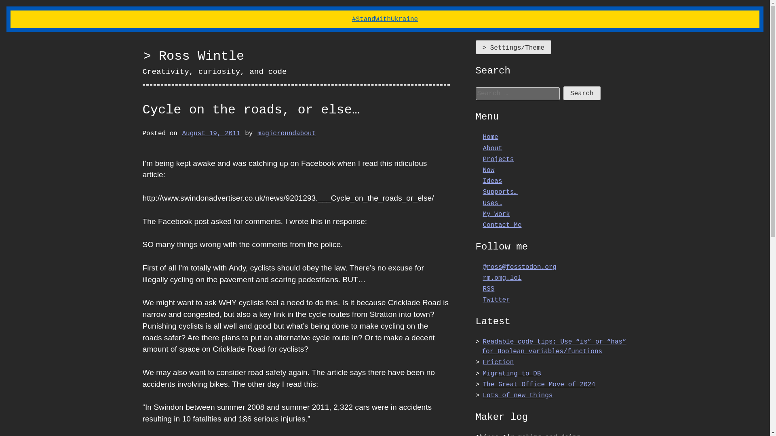  Describe the element at coordinates (502, 278) in the screenshot. I see `rm.omg.lol` at that location.